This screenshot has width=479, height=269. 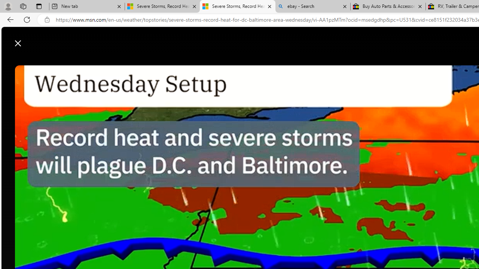 I want to click on Severe Storms, Record Heat For DC, Baltimore Area Wednesday, so click(x=237, y=7).